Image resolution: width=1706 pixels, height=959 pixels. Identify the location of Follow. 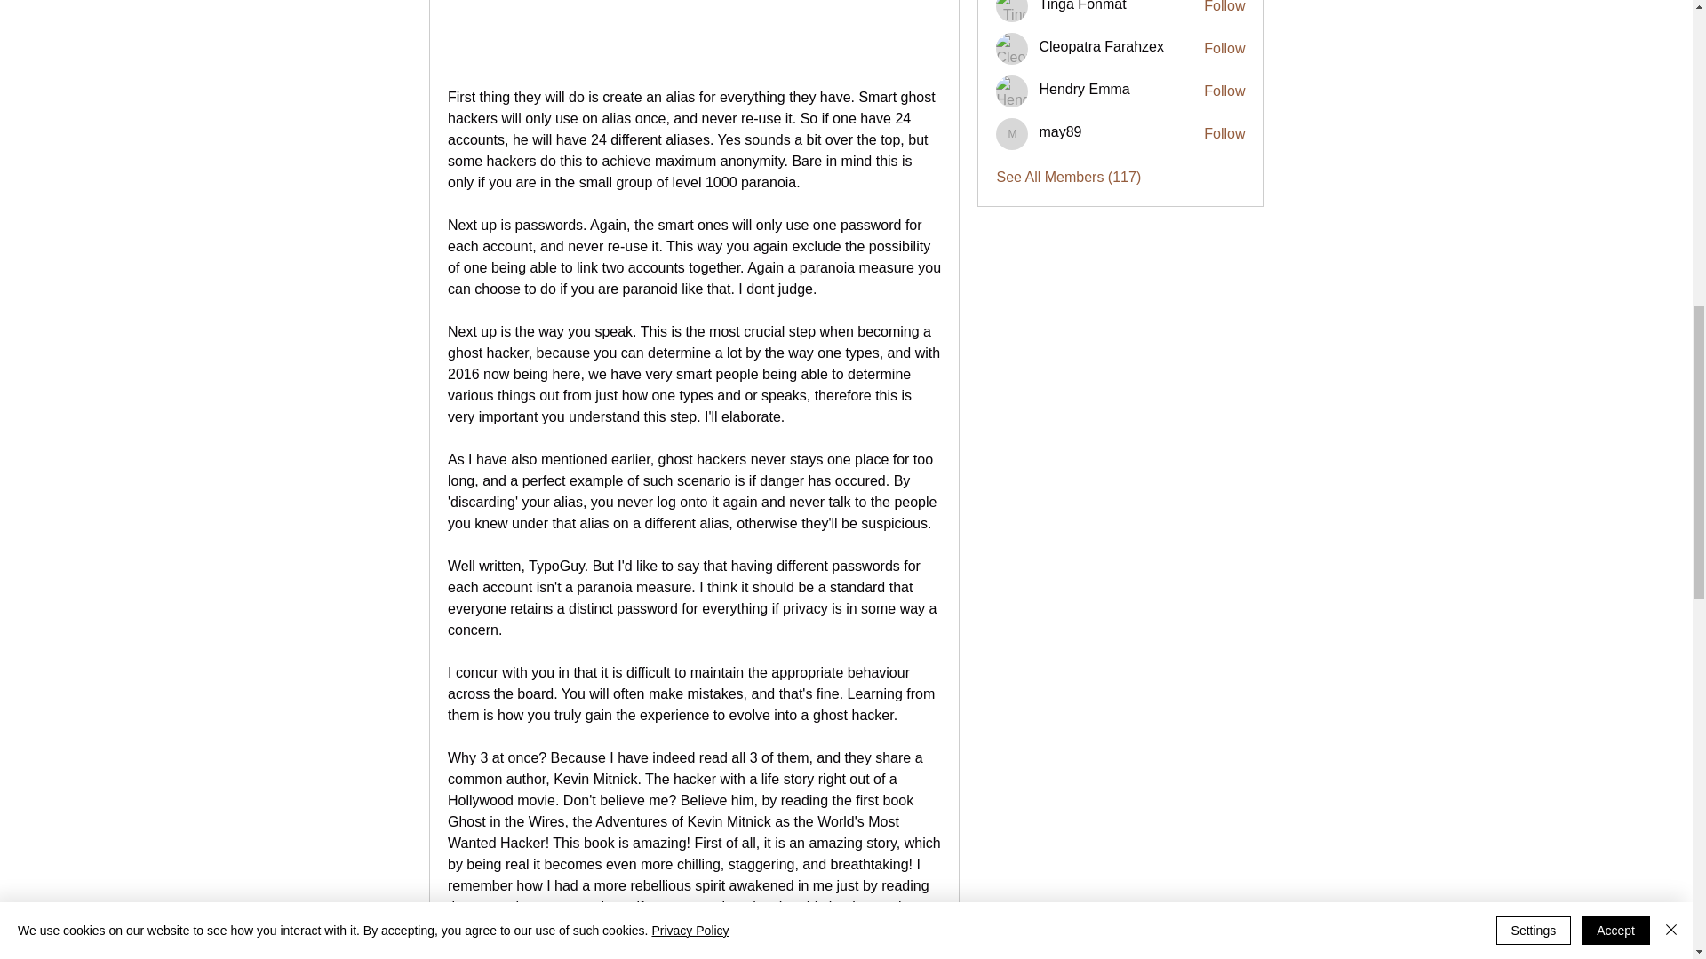
(1224, 48).